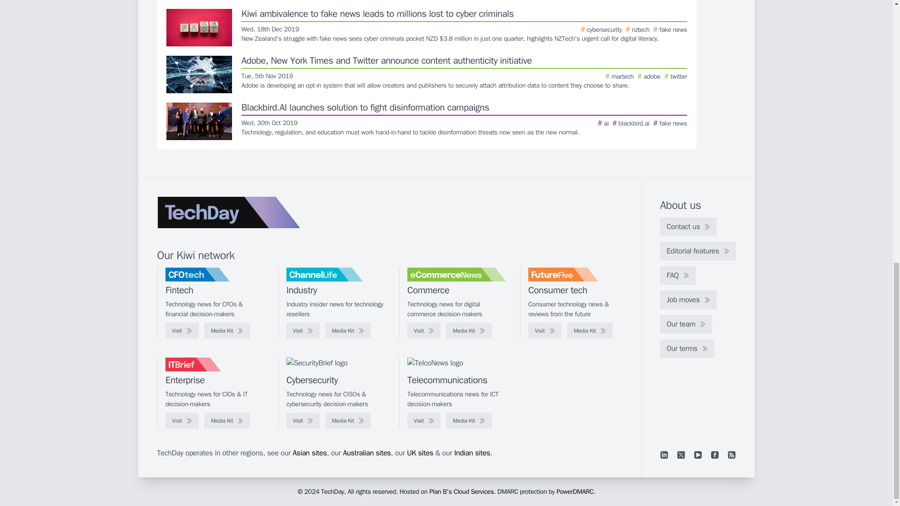 The width and height of the screenshot is (900, 506). I want to click on Visit, so click(424, 421).